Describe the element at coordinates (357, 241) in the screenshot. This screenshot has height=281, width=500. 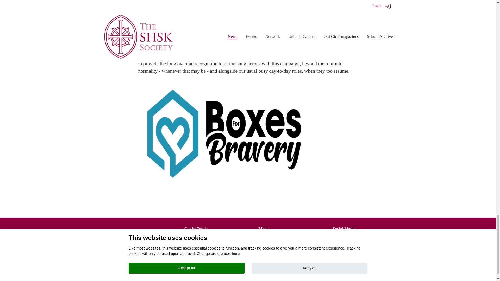
I see `LinkedIn` at that location.